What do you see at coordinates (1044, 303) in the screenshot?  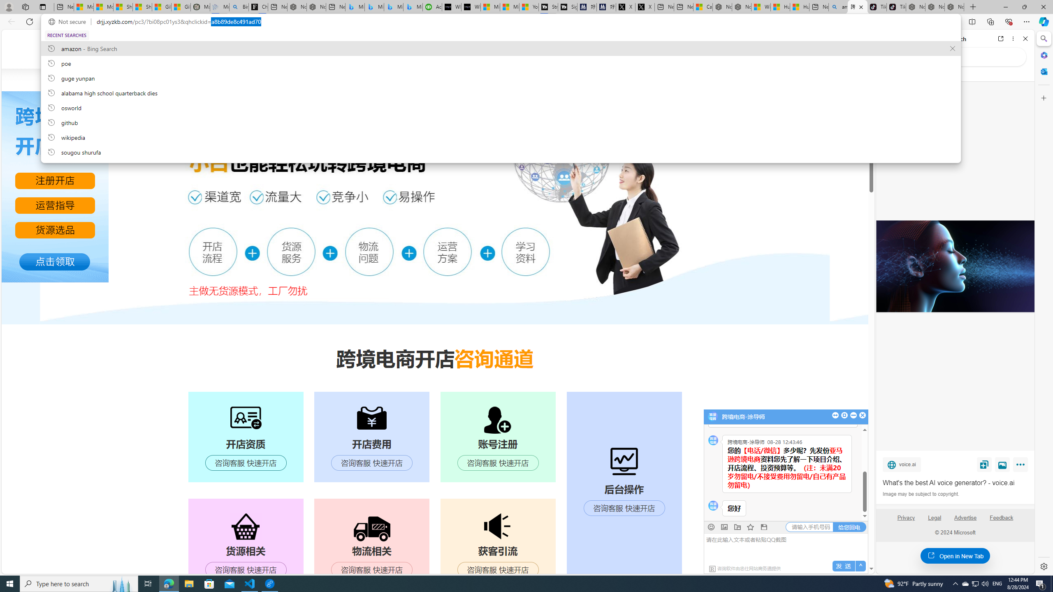 I see `Side bar` at bounding box center [1044, 303].